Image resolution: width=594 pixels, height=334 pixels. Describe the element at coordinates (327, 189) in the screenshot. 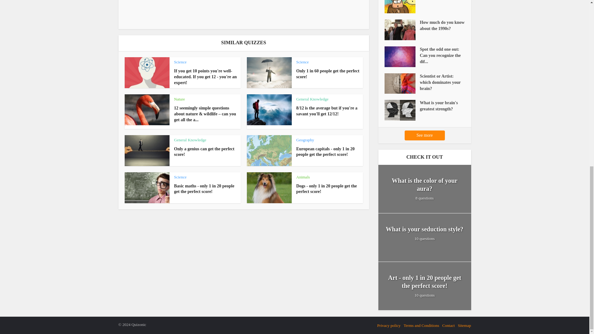

I see `Dogs - only 1 in 20 people get the perfect score!` at that location.